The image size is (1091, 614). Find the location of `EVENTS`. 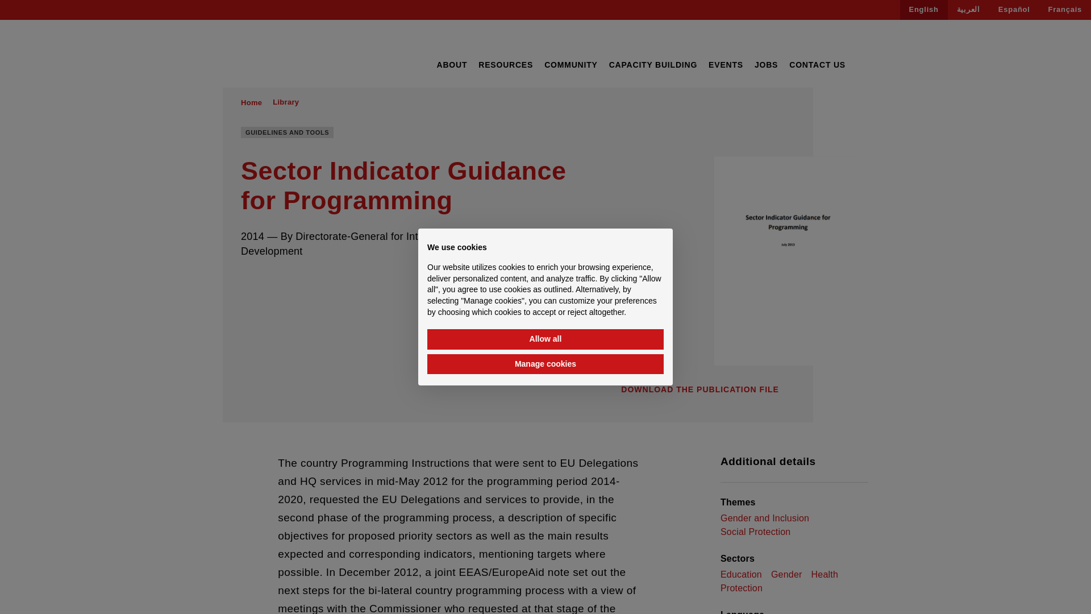

EVENTS is located at coordinates (725, 65).